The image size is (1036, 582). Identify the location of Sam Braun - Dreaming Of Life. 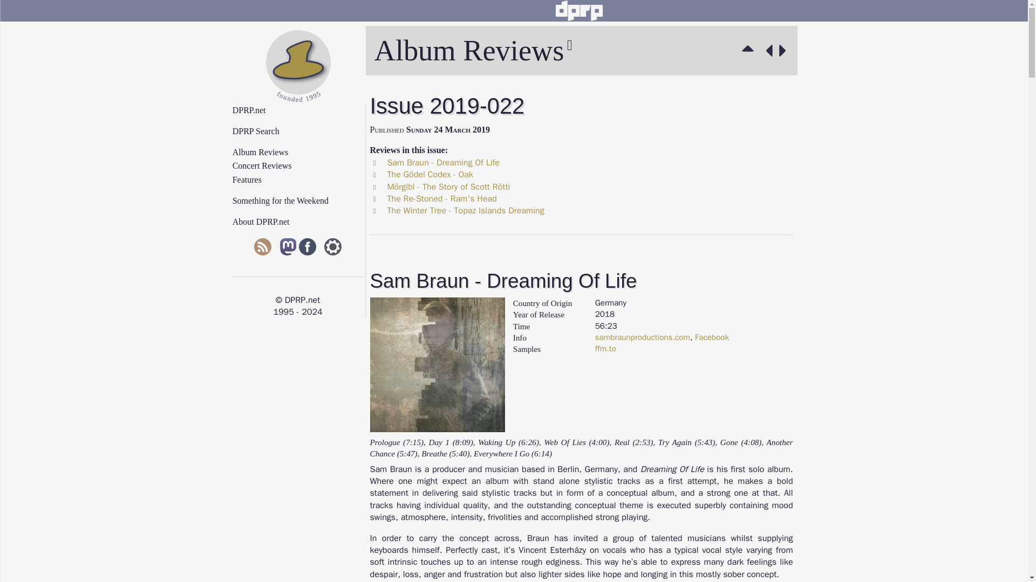
(444, 163).